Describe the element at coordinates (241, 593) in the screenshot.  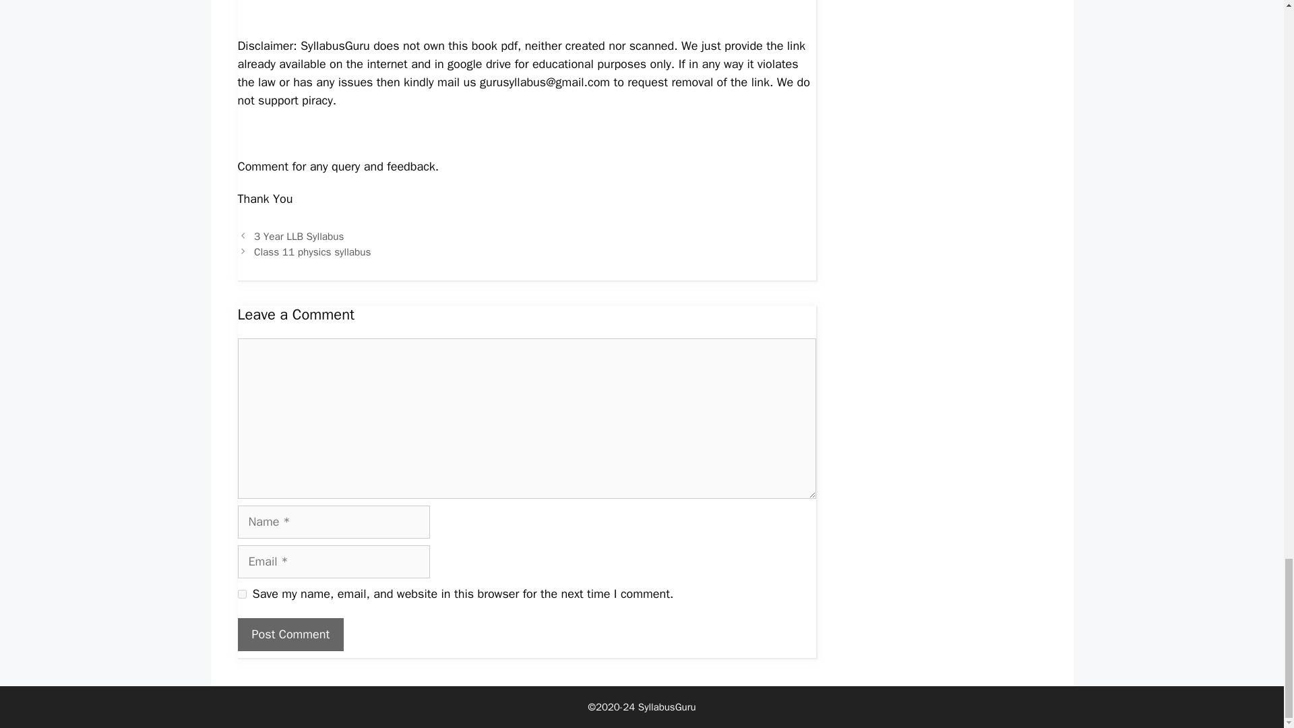
I see `yes` at that location.